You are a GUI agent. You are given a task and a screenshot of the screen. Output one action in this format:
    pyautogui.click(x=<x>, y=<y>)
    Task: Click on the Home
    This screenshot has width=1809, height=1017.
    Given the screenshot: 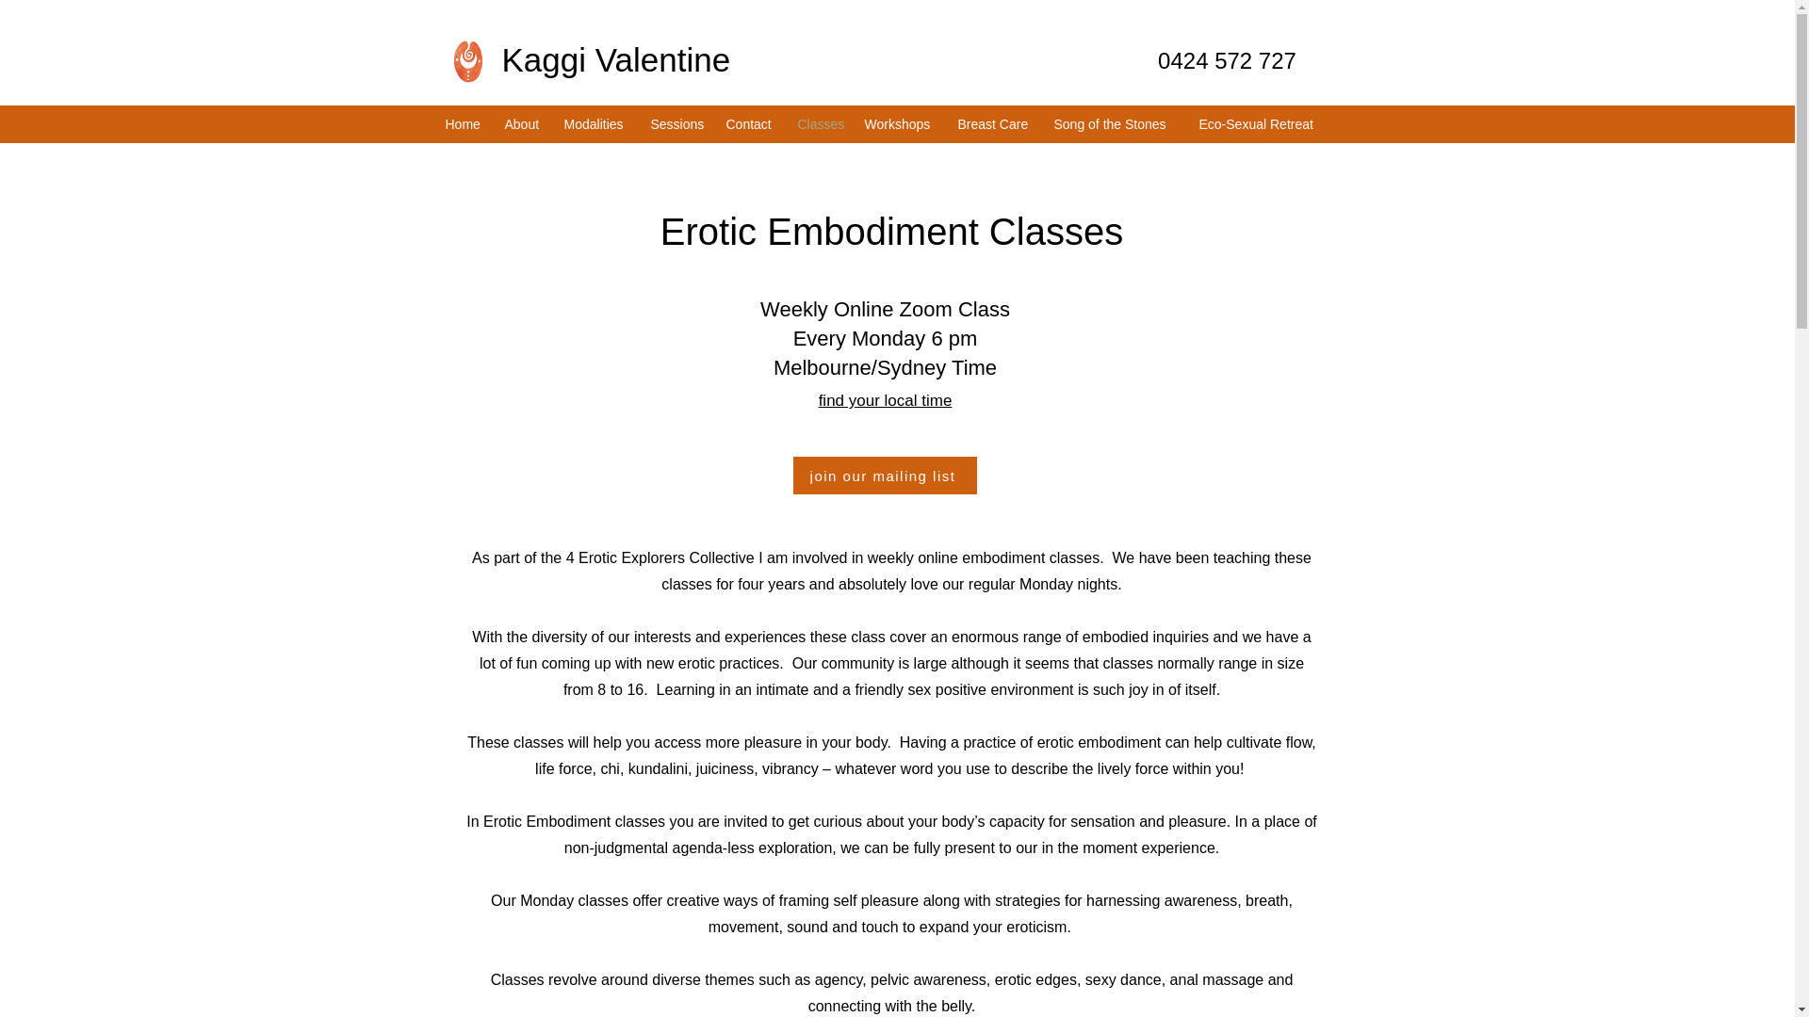 What is the action you would take?
    pyautogui.click(x=464, y=123)
    